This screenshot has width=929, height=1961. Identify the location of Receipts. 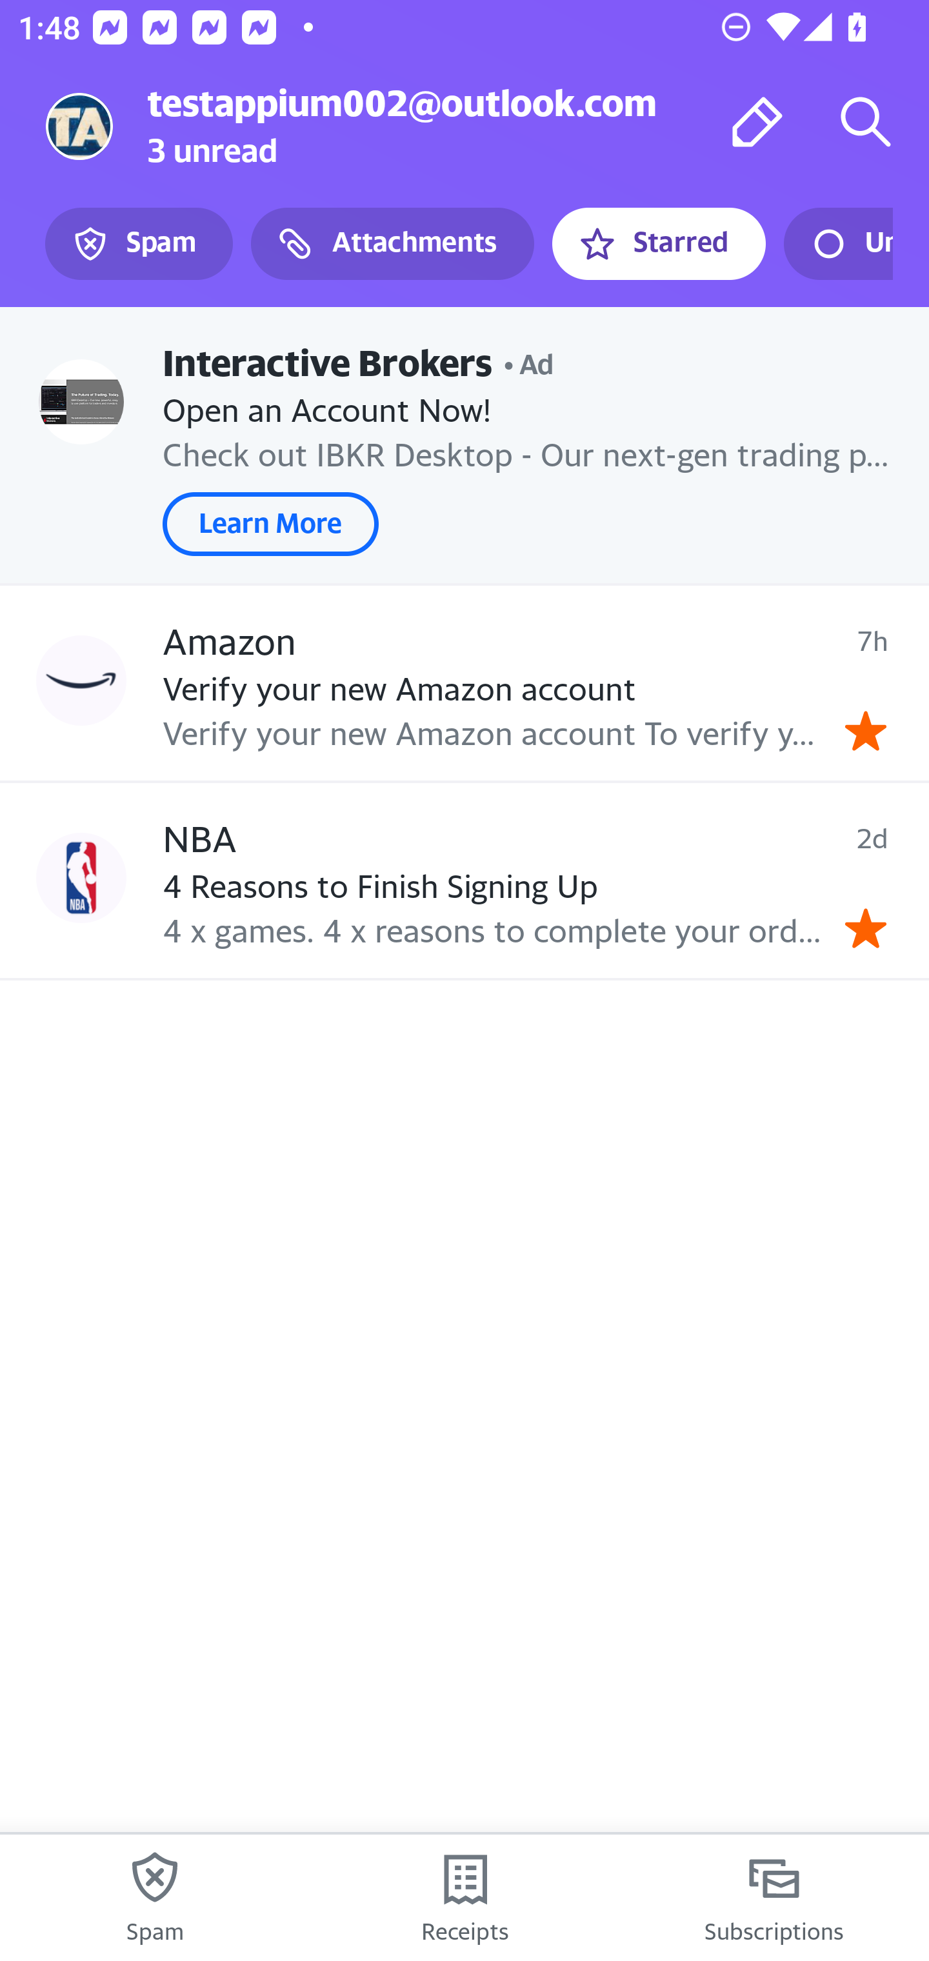
(464, 1898).